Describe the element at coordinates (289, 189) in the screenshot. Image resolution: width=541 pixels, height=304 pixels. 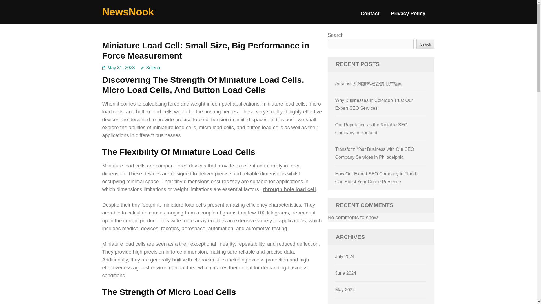
I see `through hole load cell` at that location.